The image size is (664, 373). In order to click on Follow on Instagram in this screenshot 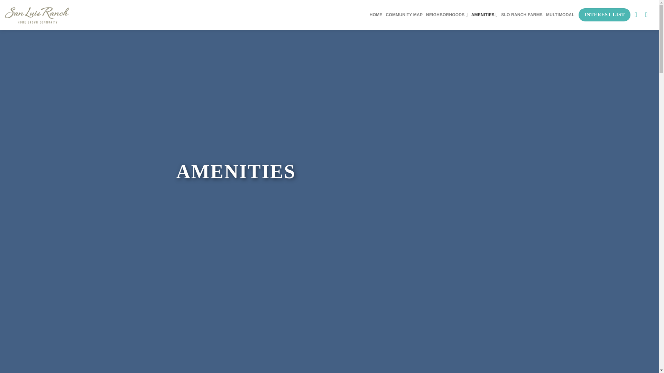, I will do `click(649, 15)`.